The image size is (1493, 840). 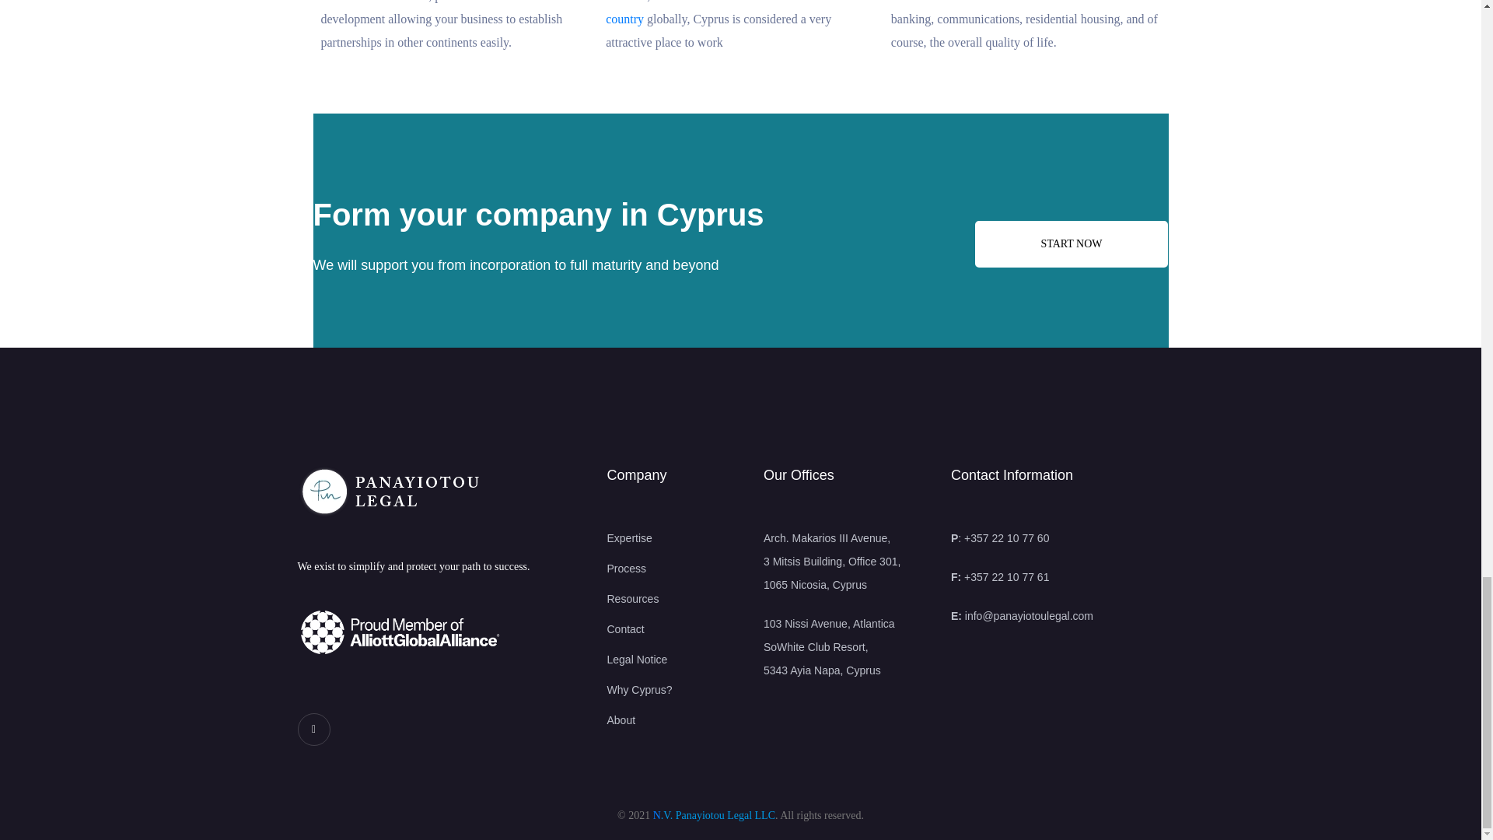 What do you see at coordinates (673, 538) in the screenshot?
I see `Expertise` at bounding box center [673, 538].